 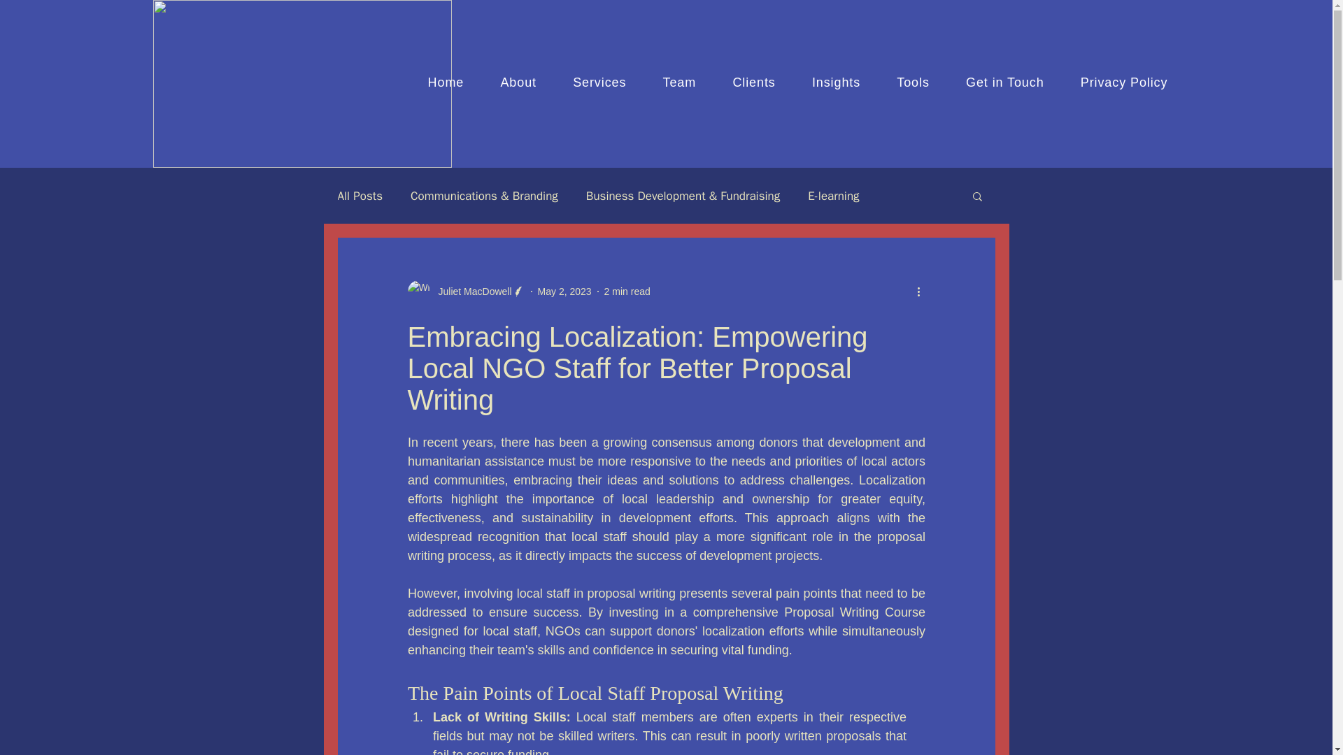 What do you see at coordinates (913, 82) in the screenshot?
I see `Tools` at bounding box center [913, 82].